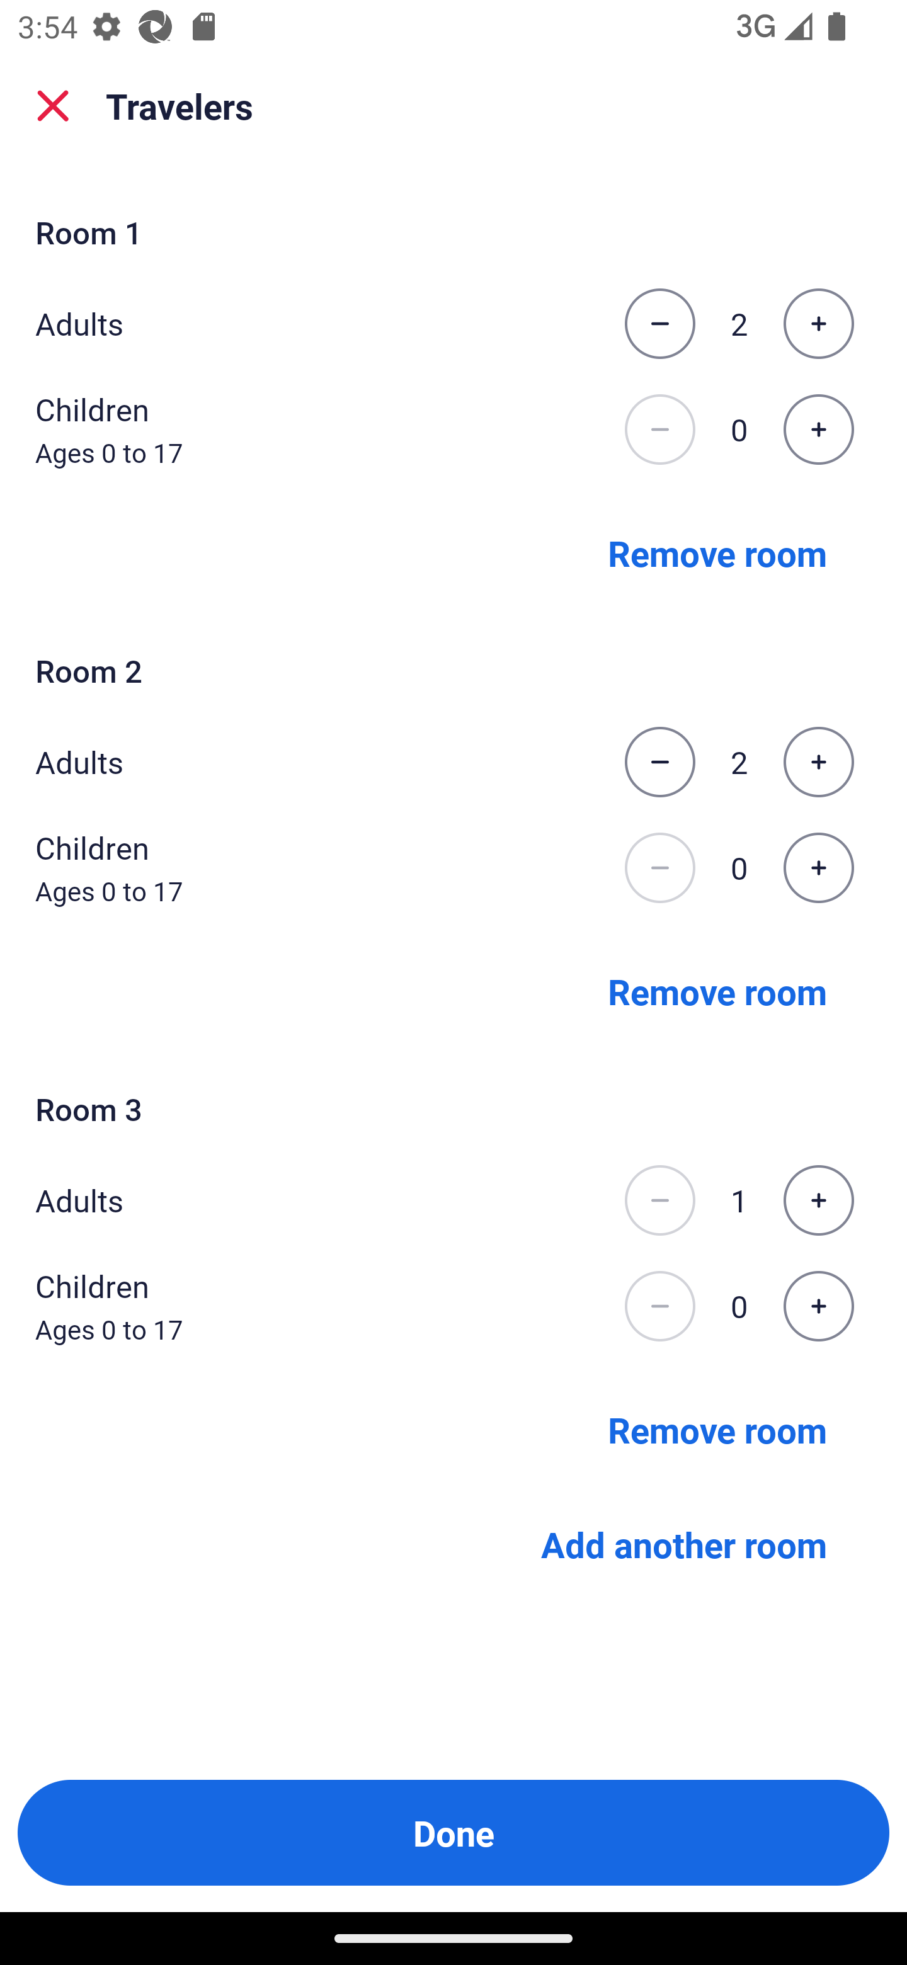 Image resolution: width=907 pixels, height=1965 pixels. What do you see at coordinates (818, 430) in the screenshot?
I see `Increase the number of children` at bounding box center [818, 430].